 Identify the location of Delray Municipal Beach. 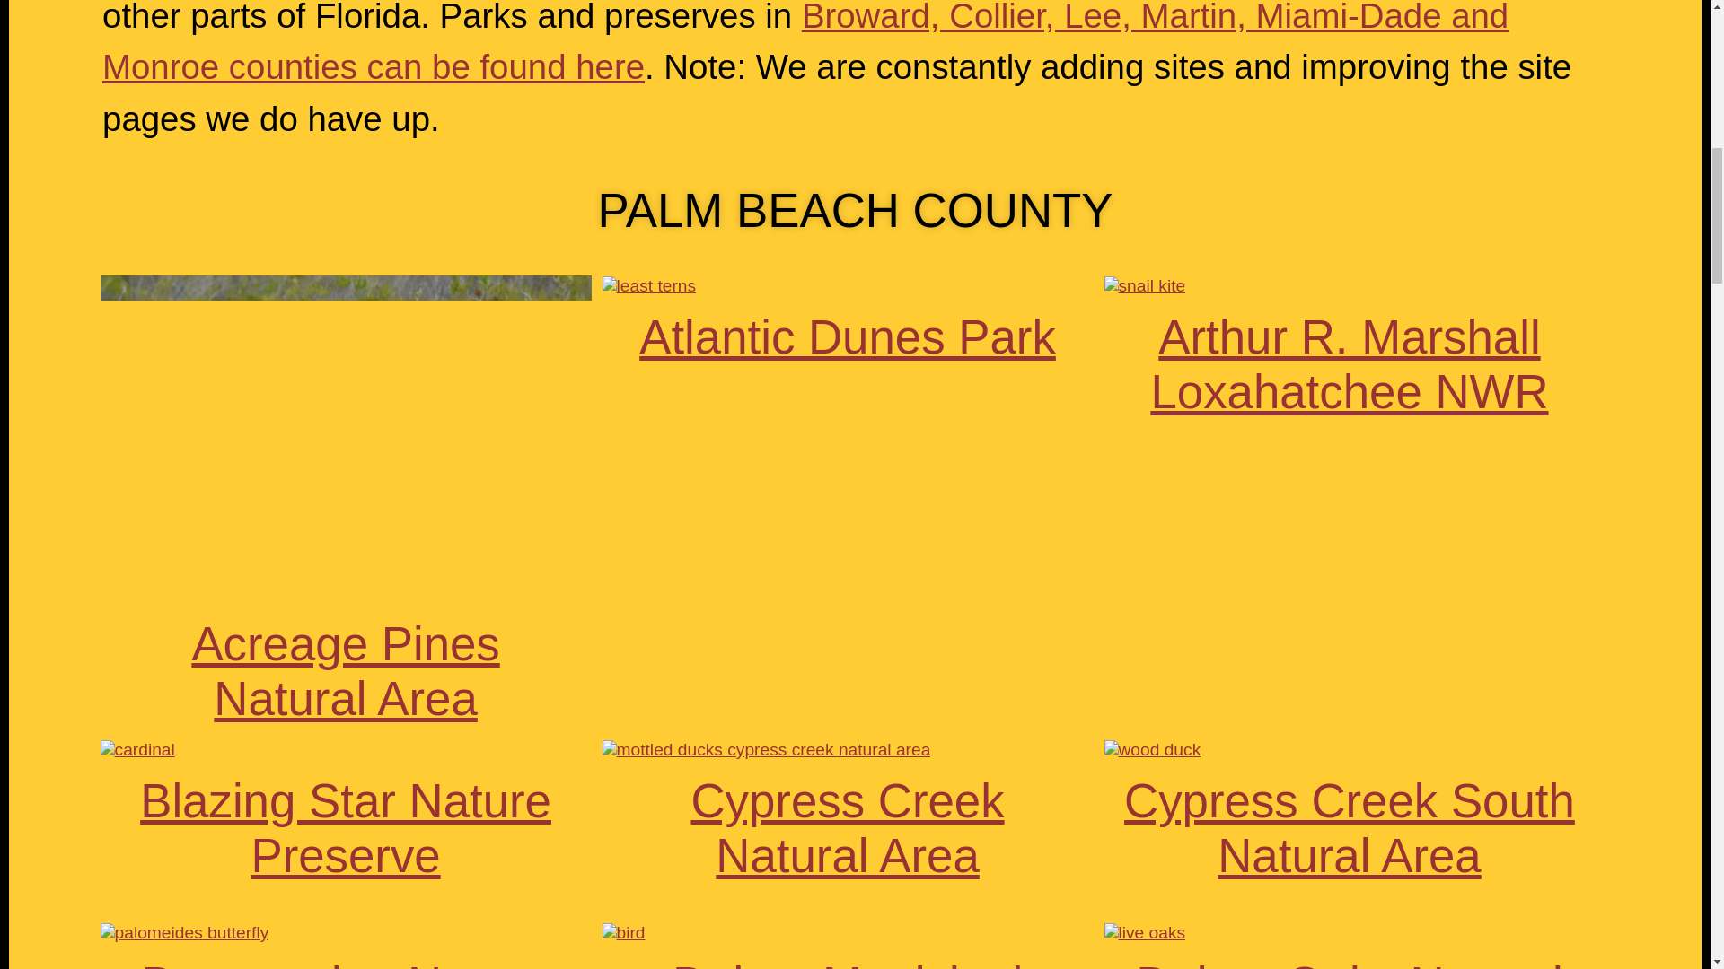
(847, 964).